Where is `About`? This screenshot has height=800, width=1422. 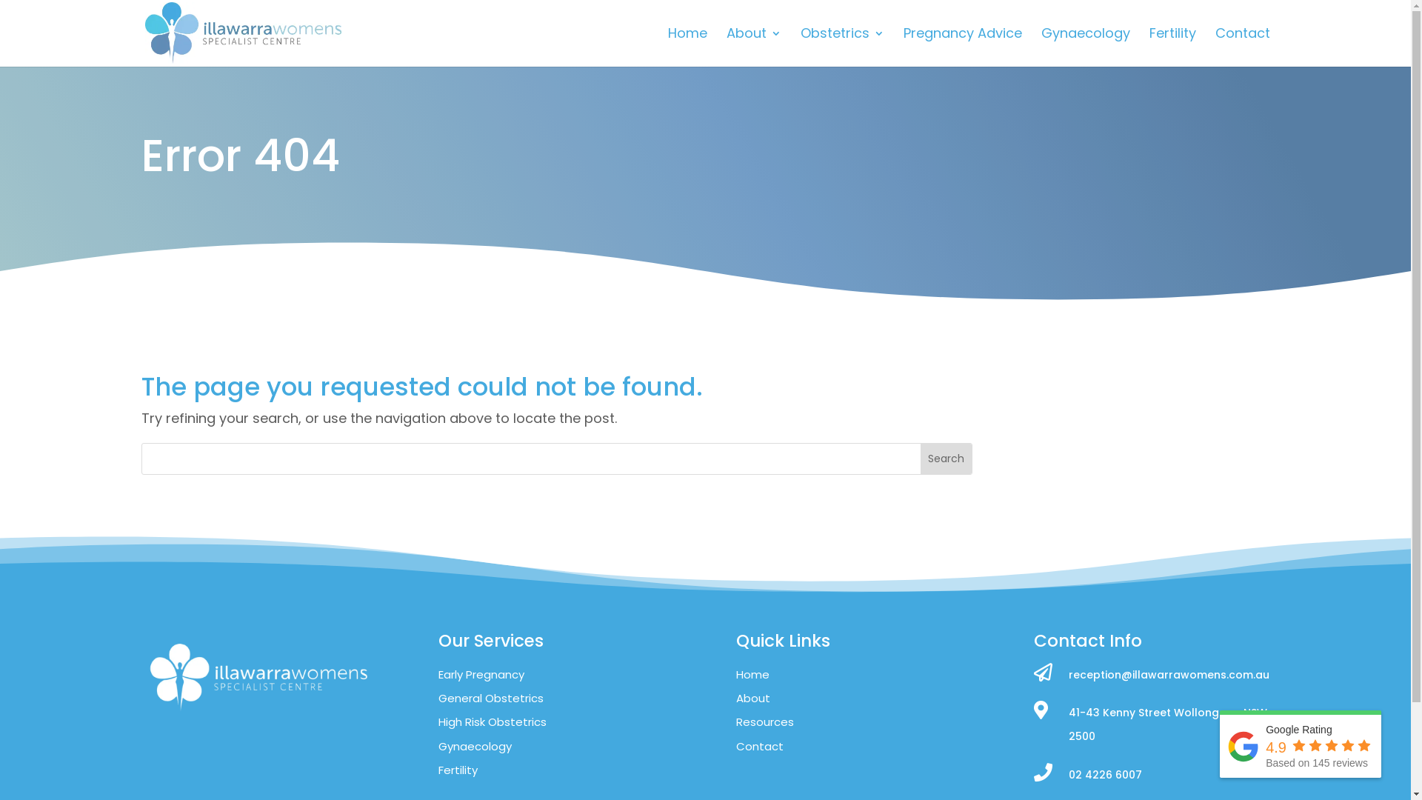
About is located at coordinates (753, 698).